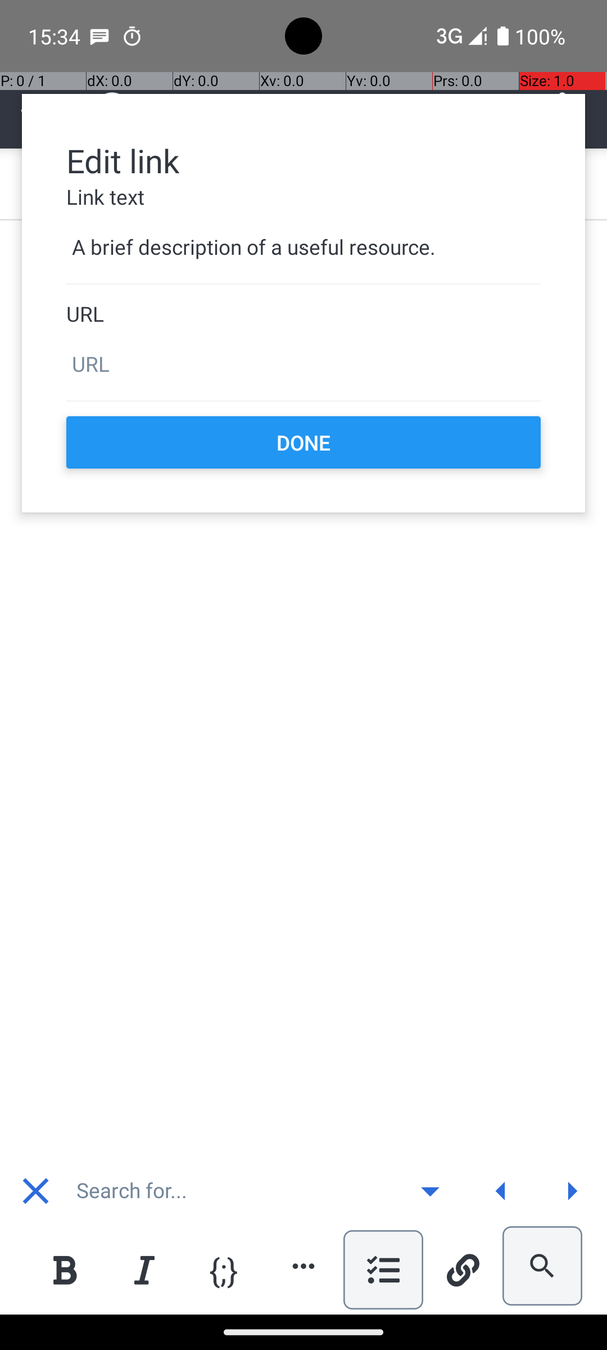 The height and width of the screenshot is (1350, 607). I want to click on Edit link, so click(303, 160).